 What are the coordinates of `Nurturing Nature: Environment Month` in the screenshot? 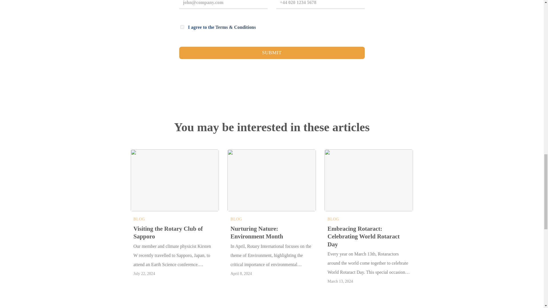 It's located at (271, 233).